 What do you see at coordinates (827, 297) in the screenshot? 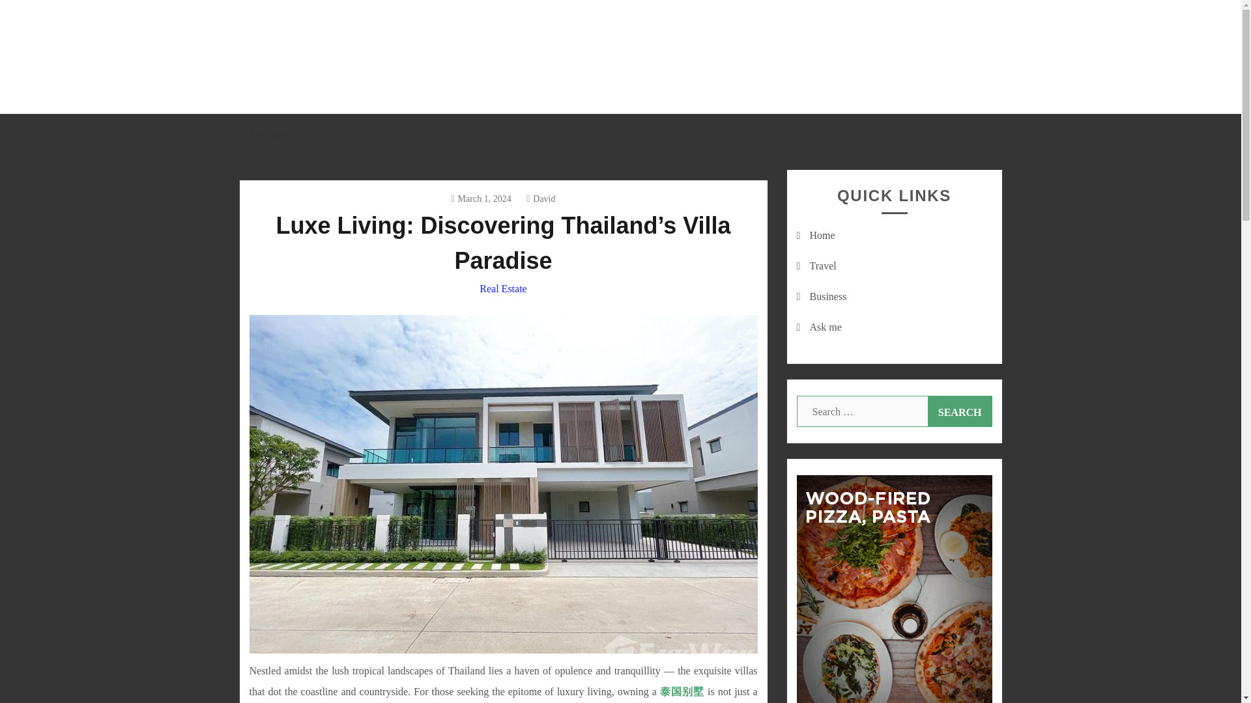
I see `Business` at bounding box center [827, 297].